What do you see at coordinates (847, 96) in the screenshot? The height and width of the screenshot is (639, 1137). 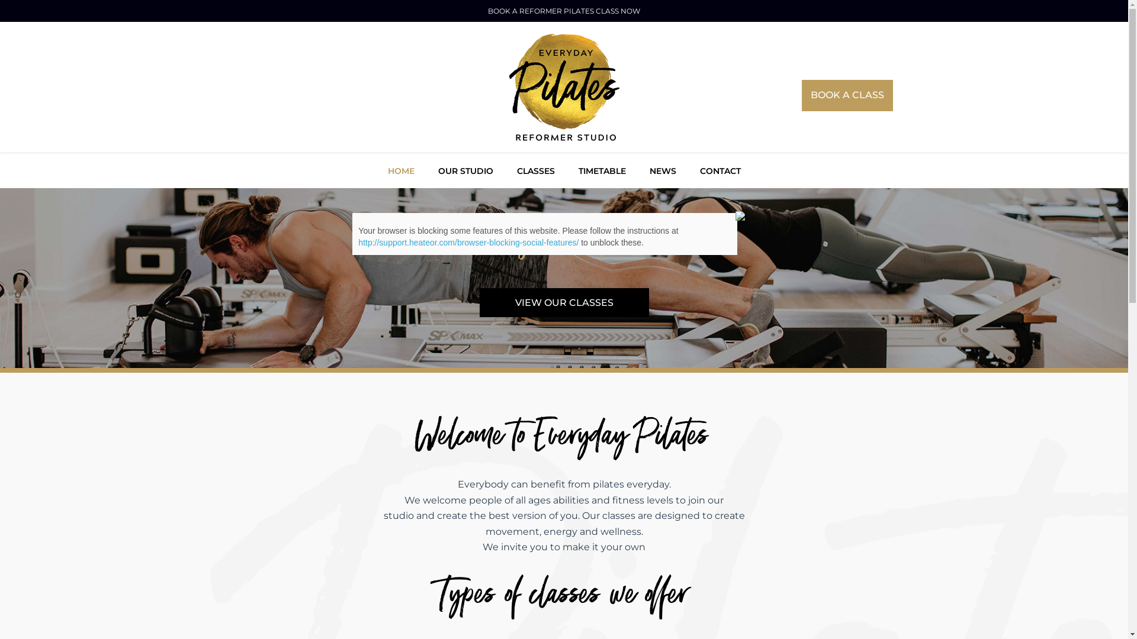 I see `BOOK A CLASS` at bounding box center [847, 96].